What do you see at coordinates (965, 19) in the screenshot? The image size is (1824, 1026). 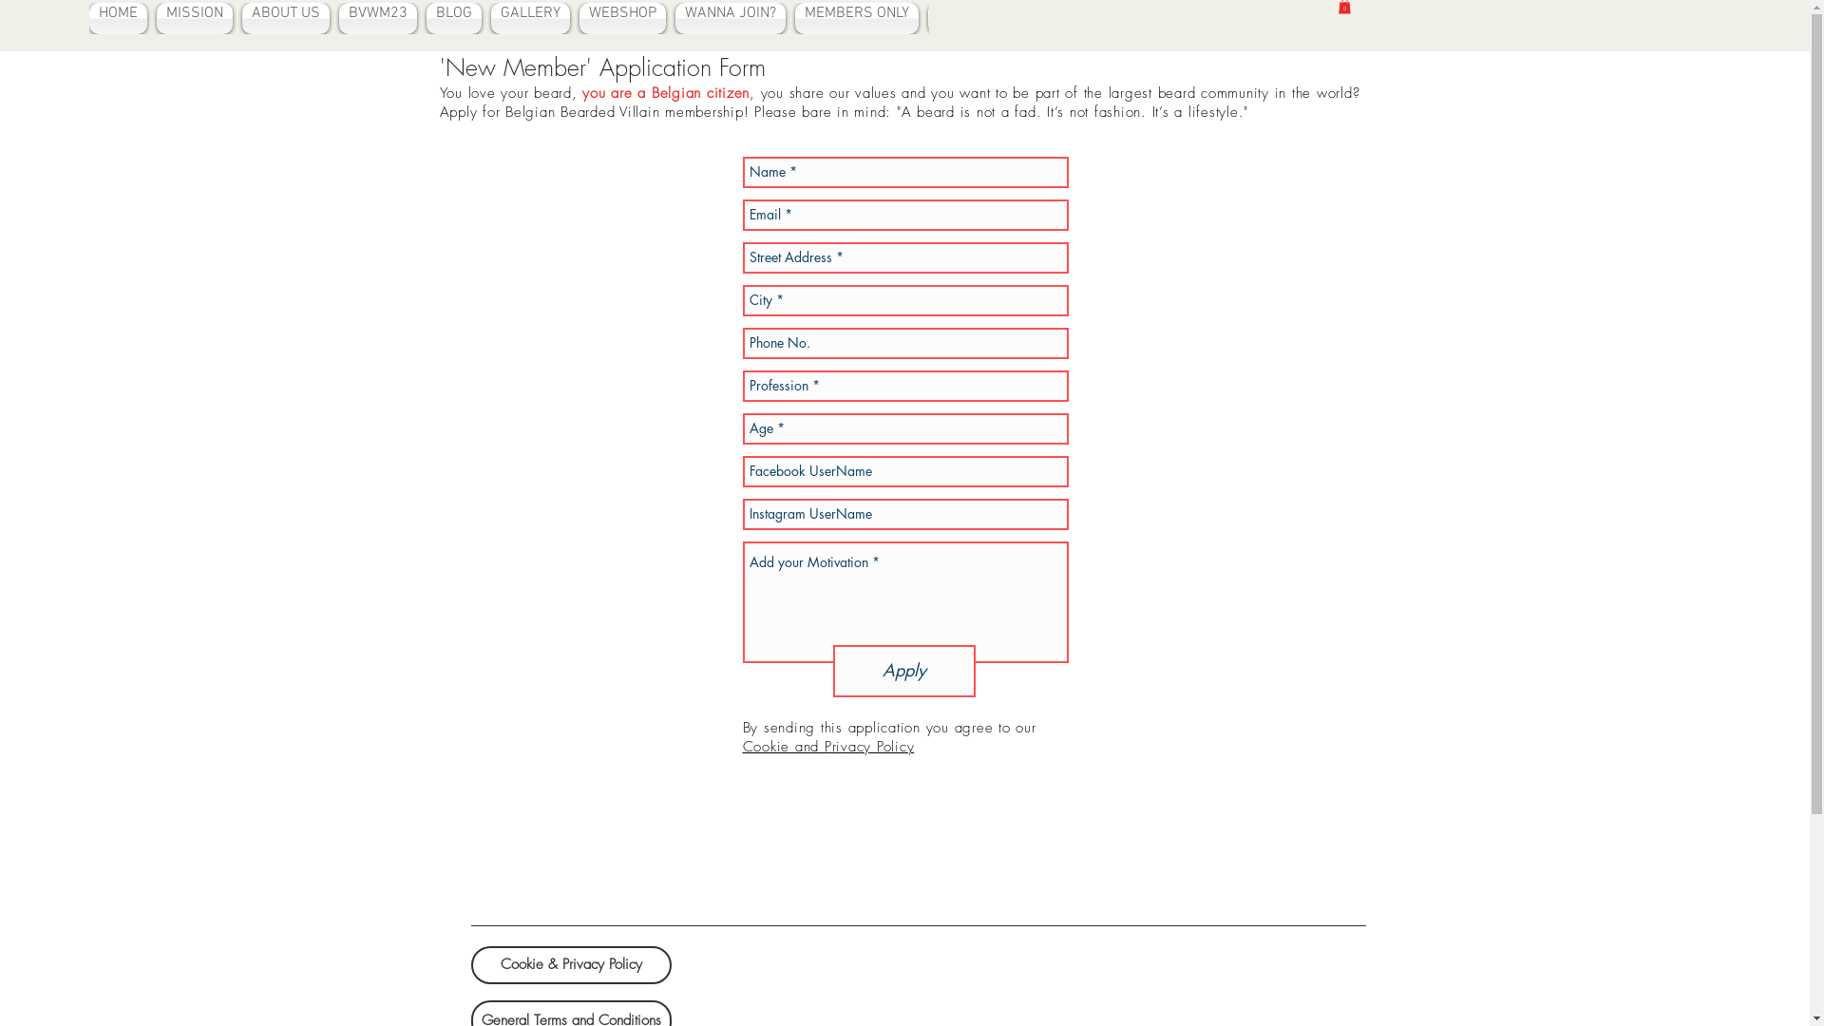 I see `CONTACT` at bounding box center [965, 19].